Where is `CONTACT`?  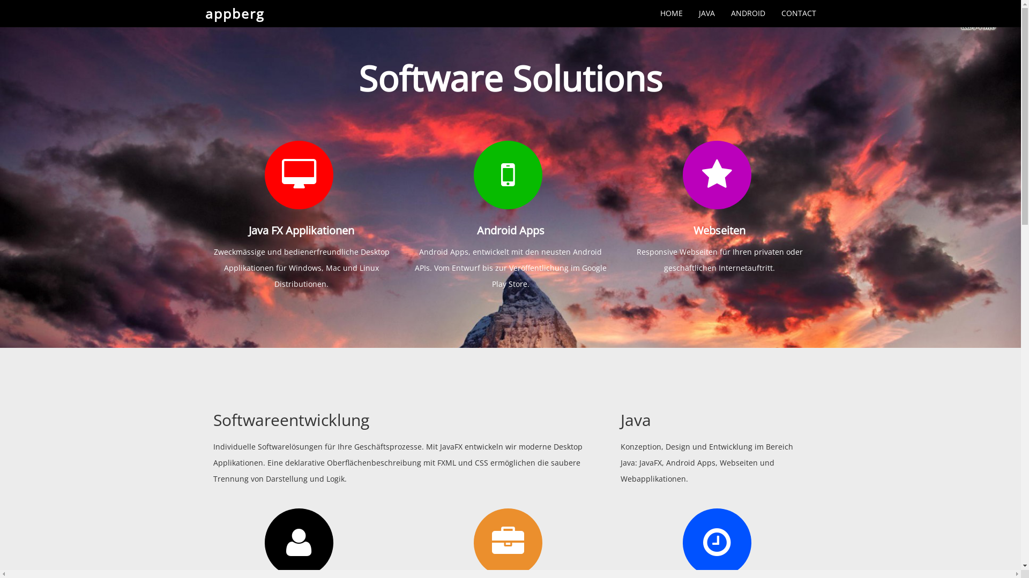
CONTACT is located at coordinates (799, 13).